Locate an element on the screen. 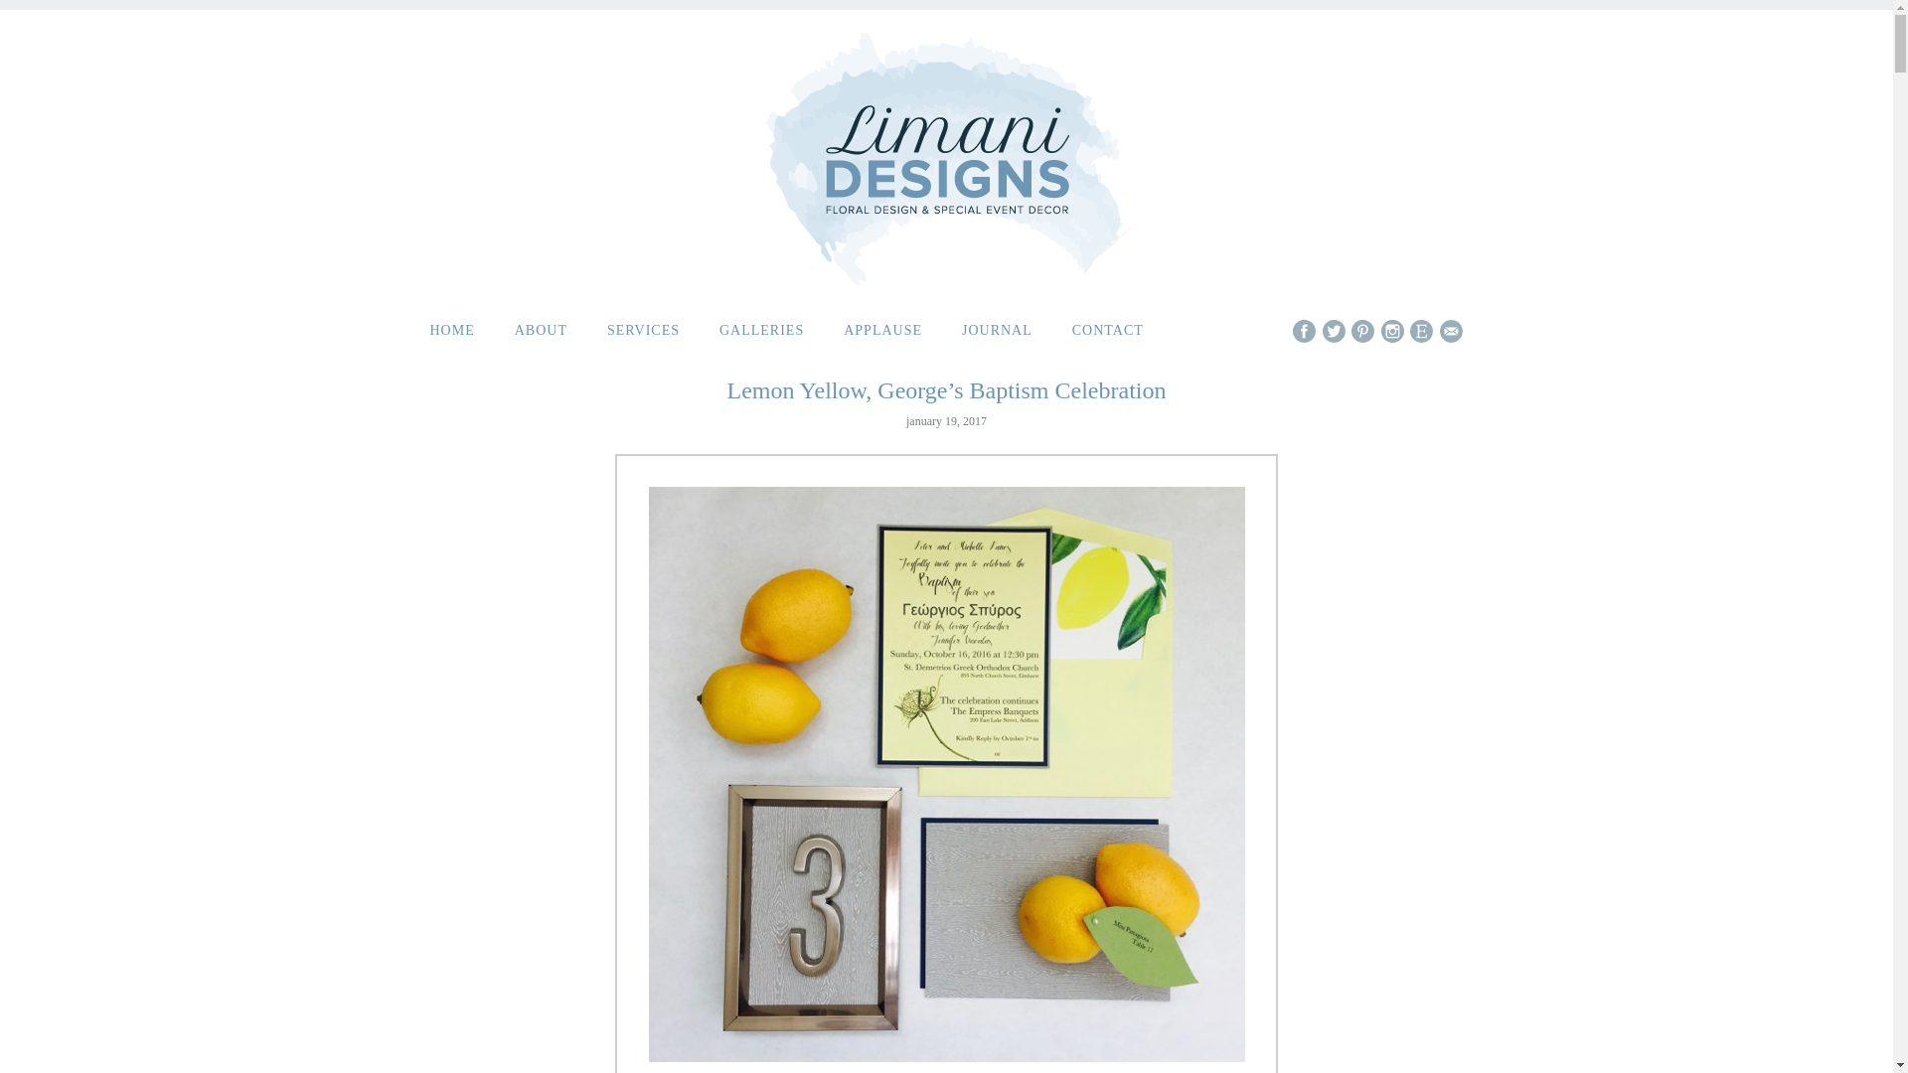 The width and height of the screenshot is (1908, 1073). HOME is located at coordinates (451, 331).